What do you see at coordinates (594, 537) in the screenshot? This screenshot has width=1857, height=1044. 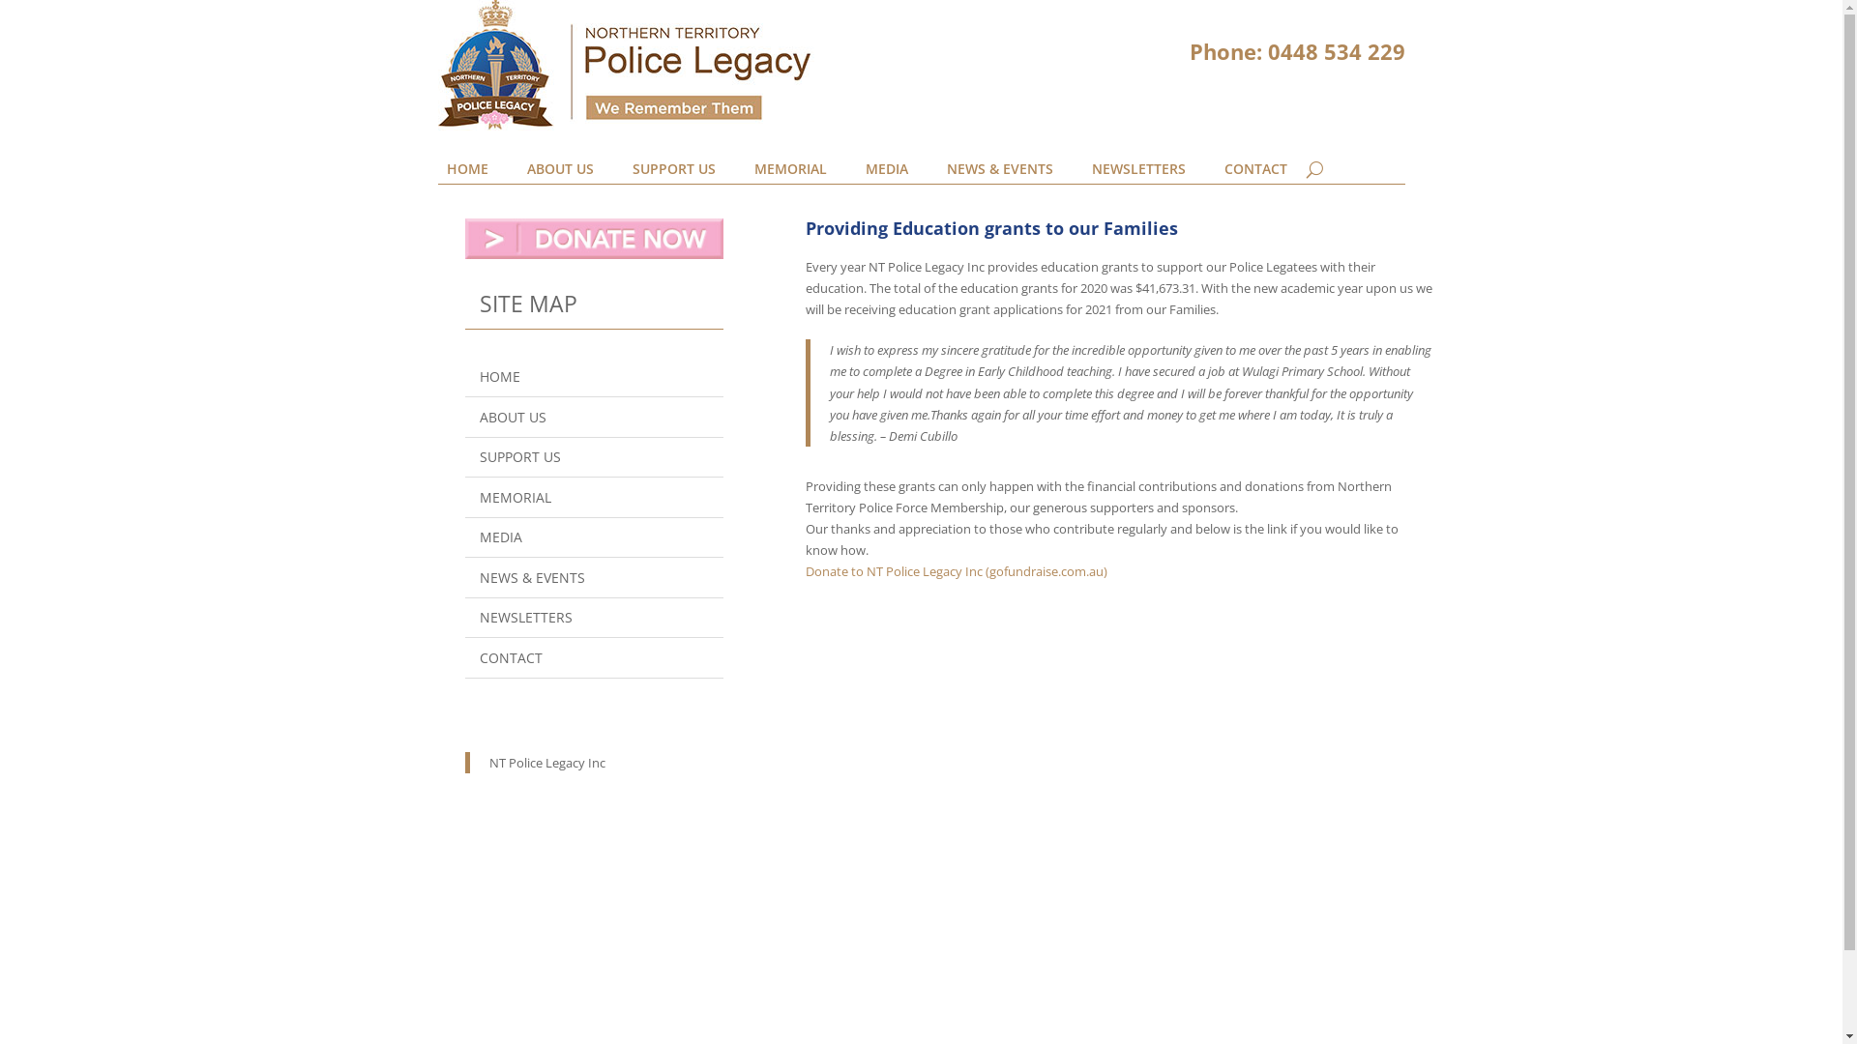 I see `MEDIA` at bounding box center [594, 537].